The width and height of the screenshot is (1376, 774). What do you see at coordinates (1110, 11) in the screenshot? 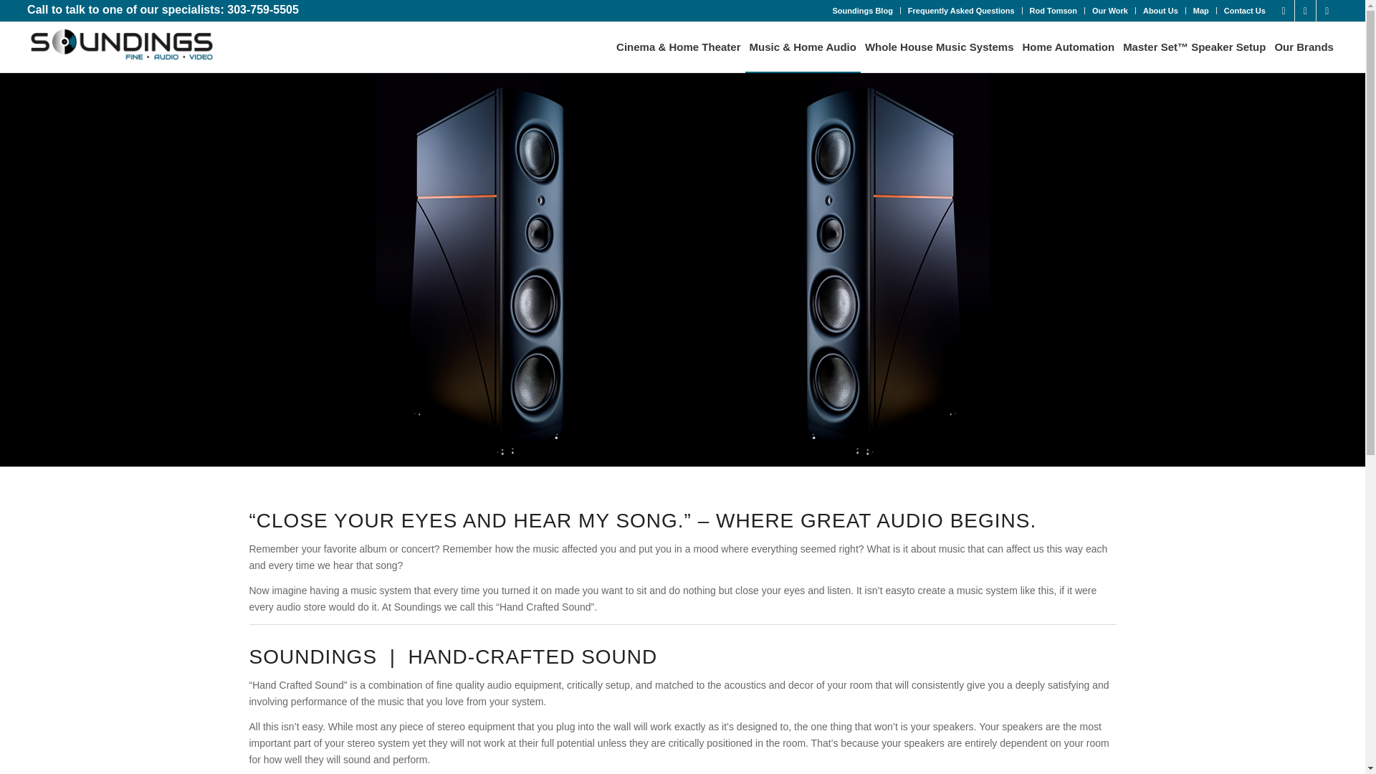
I see `Our Work` at bounding box center [1110, 11].